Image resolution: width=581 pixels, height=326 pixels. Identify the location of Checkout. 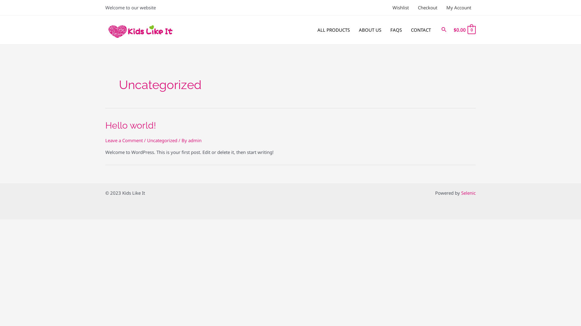
(428, 8).